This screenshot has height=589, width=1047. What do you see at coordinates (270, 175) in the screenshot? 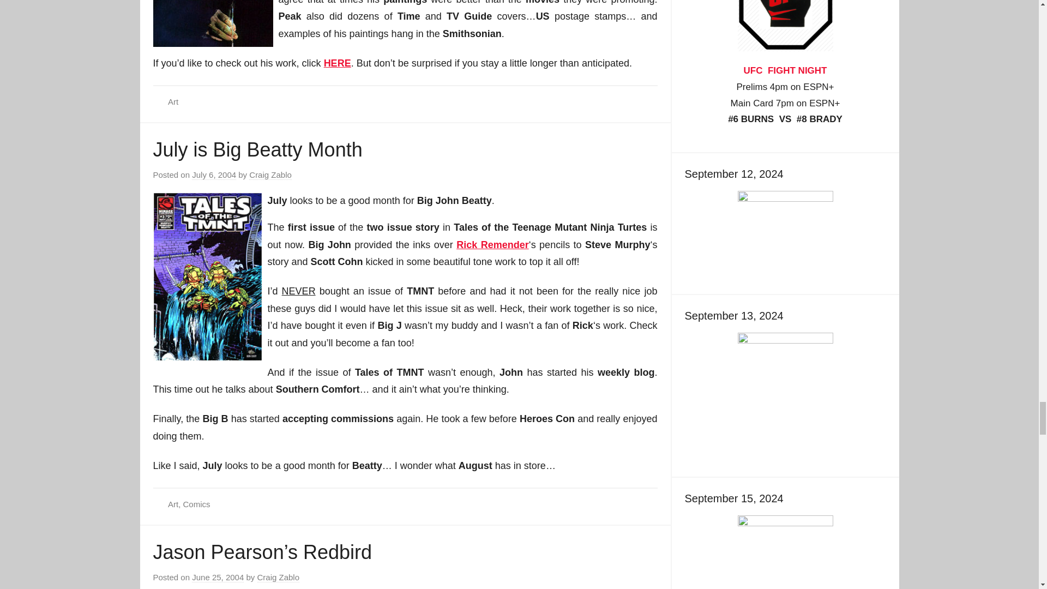
I see `View all posts by Craig Zablo` at bounding box center [270, 175].